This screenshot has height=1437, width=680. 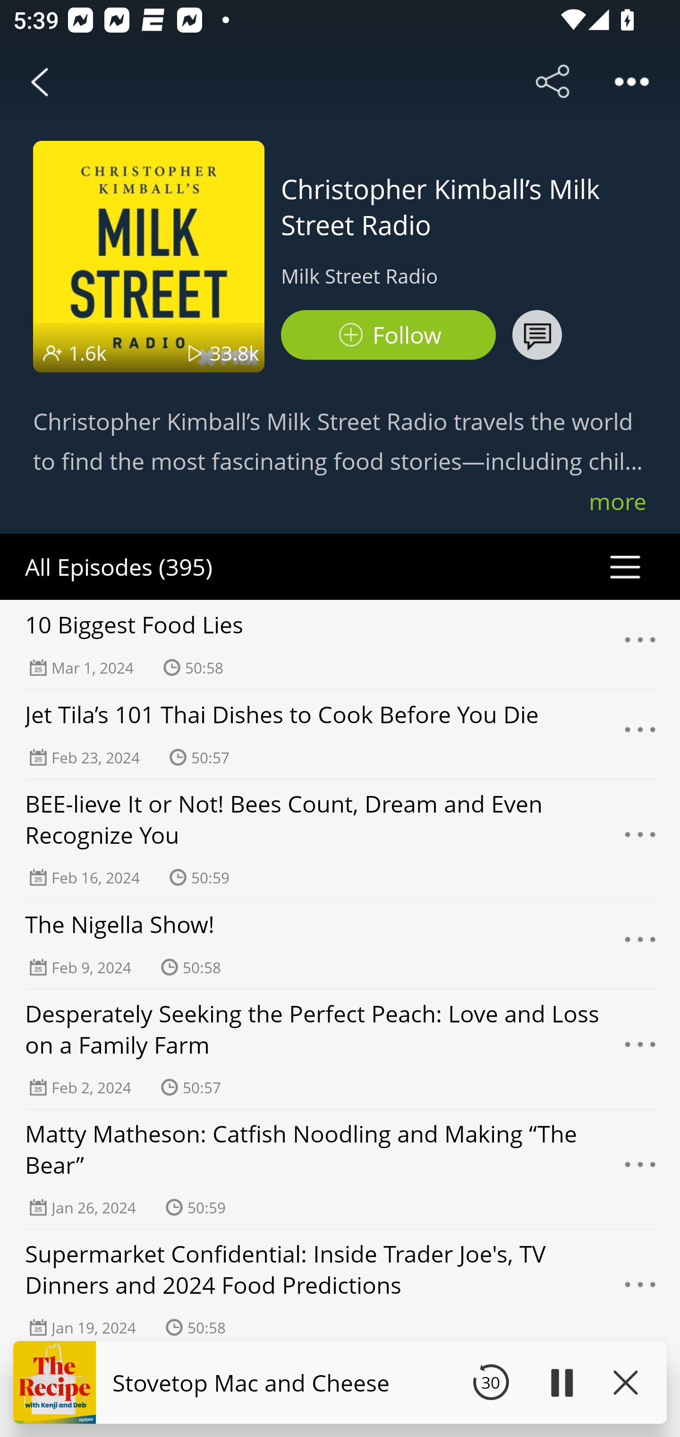 I want to click on Back, so click(x=40, y=81).